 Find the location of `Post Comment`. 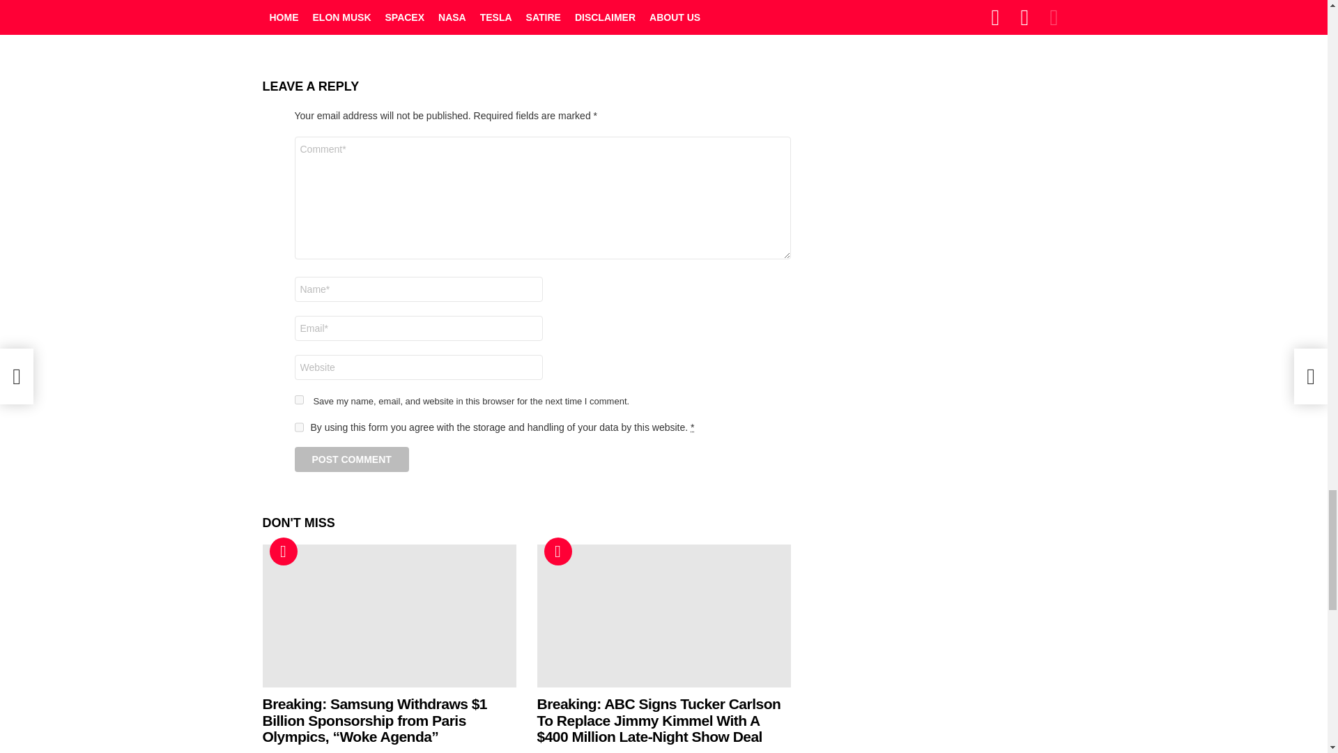

Post Comment is located at coordinates (351, 459).